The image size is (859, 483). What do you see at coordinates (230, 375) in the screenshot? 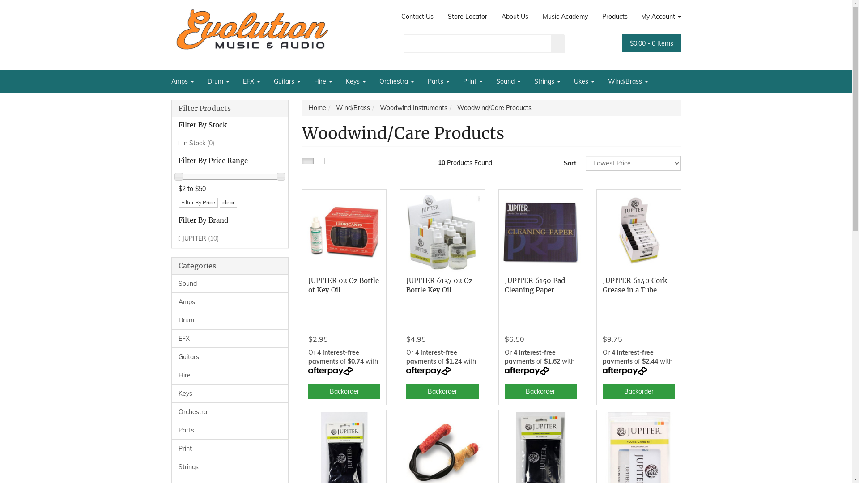
I see `Hire` at bounding box center [230, 375].